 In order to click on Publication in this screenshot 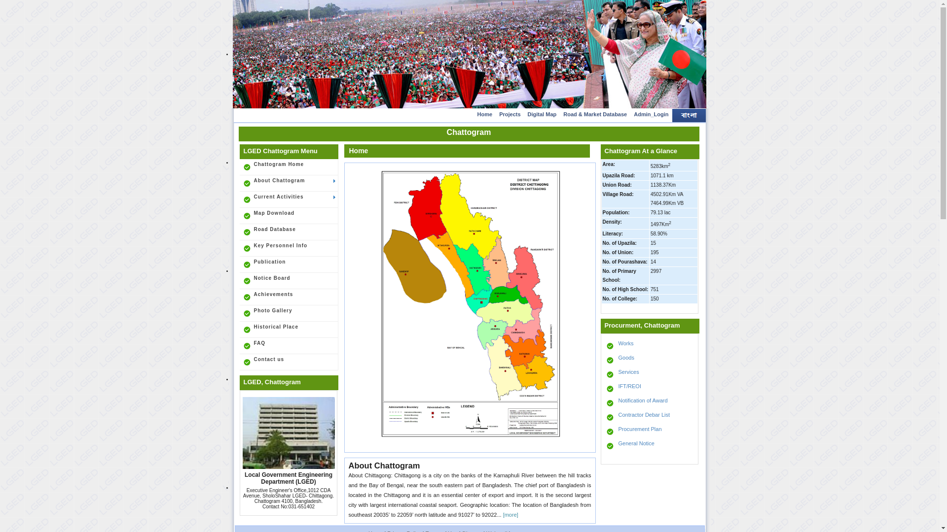, I will do `click(289, 265)`.